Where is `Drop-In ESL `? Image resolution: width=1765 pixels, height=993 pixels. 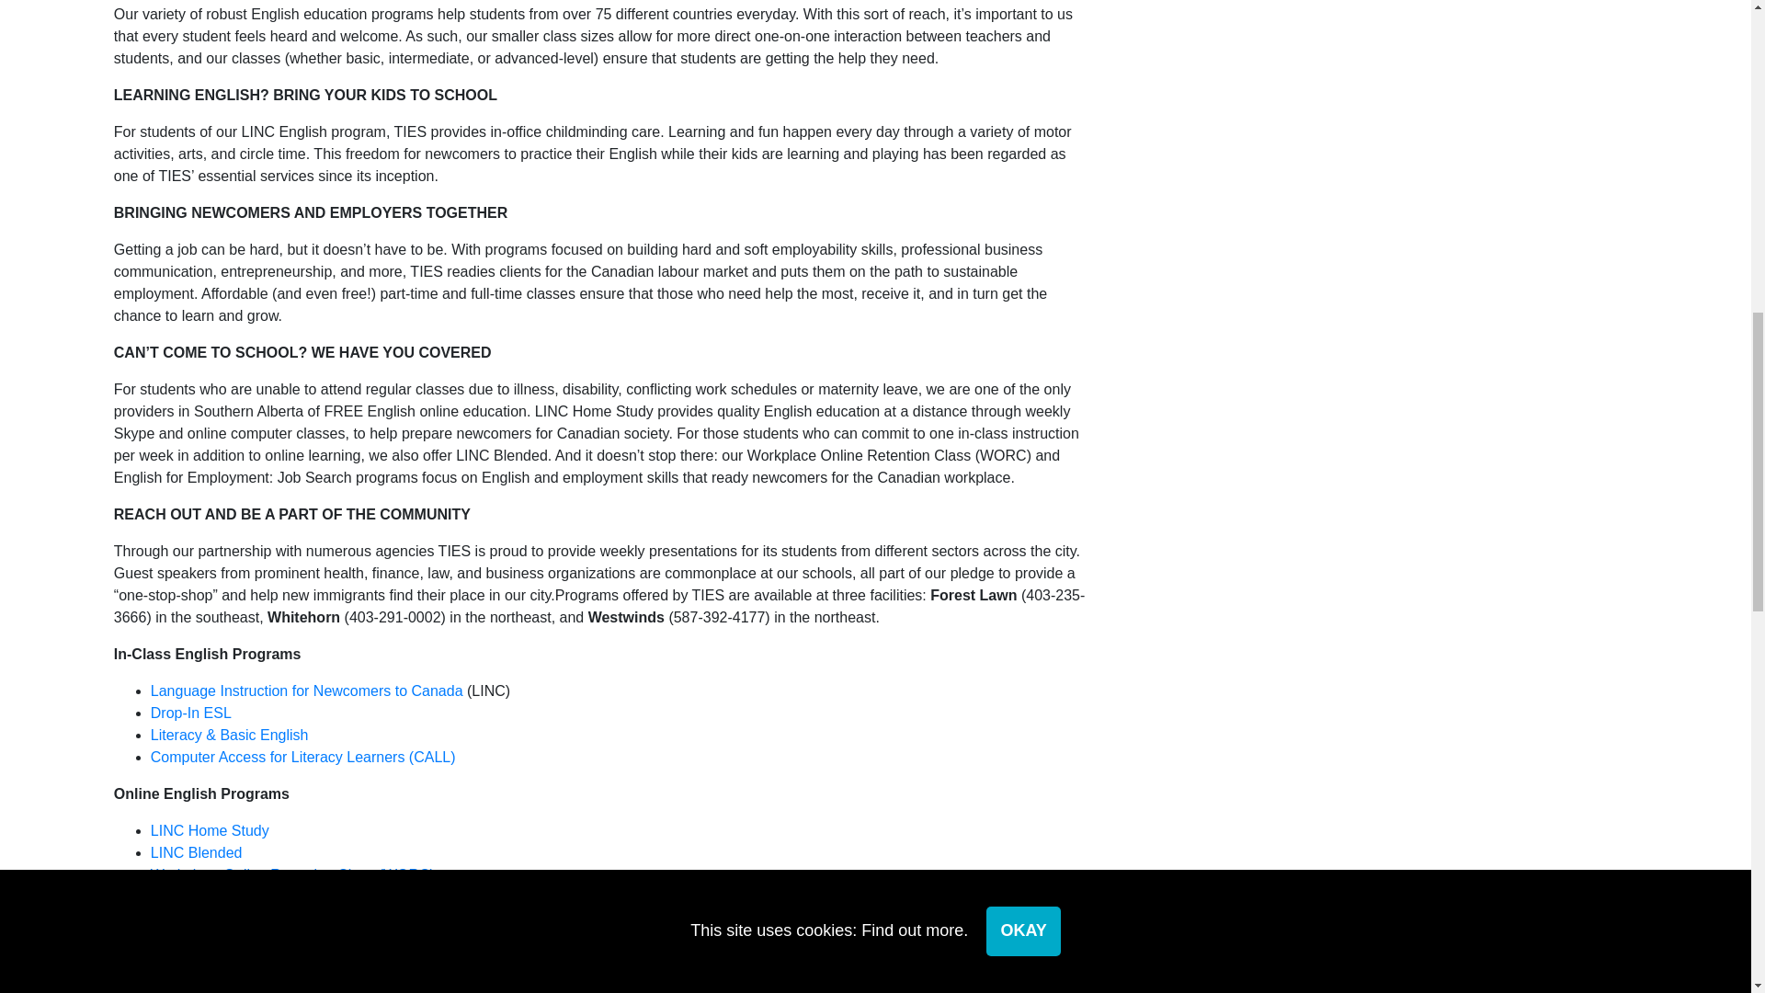
Drop-In ESL  is located at coordinates (192, 713).